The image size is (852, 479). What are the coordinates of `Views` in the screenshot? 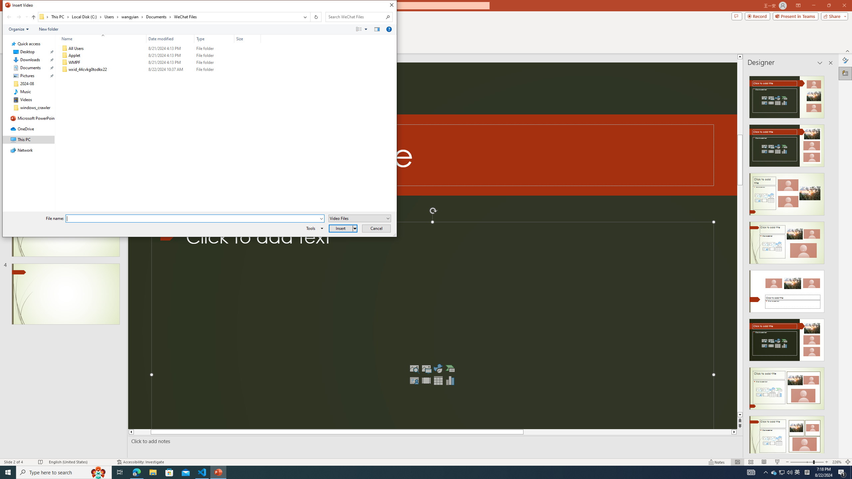 It's located at (363, 29).